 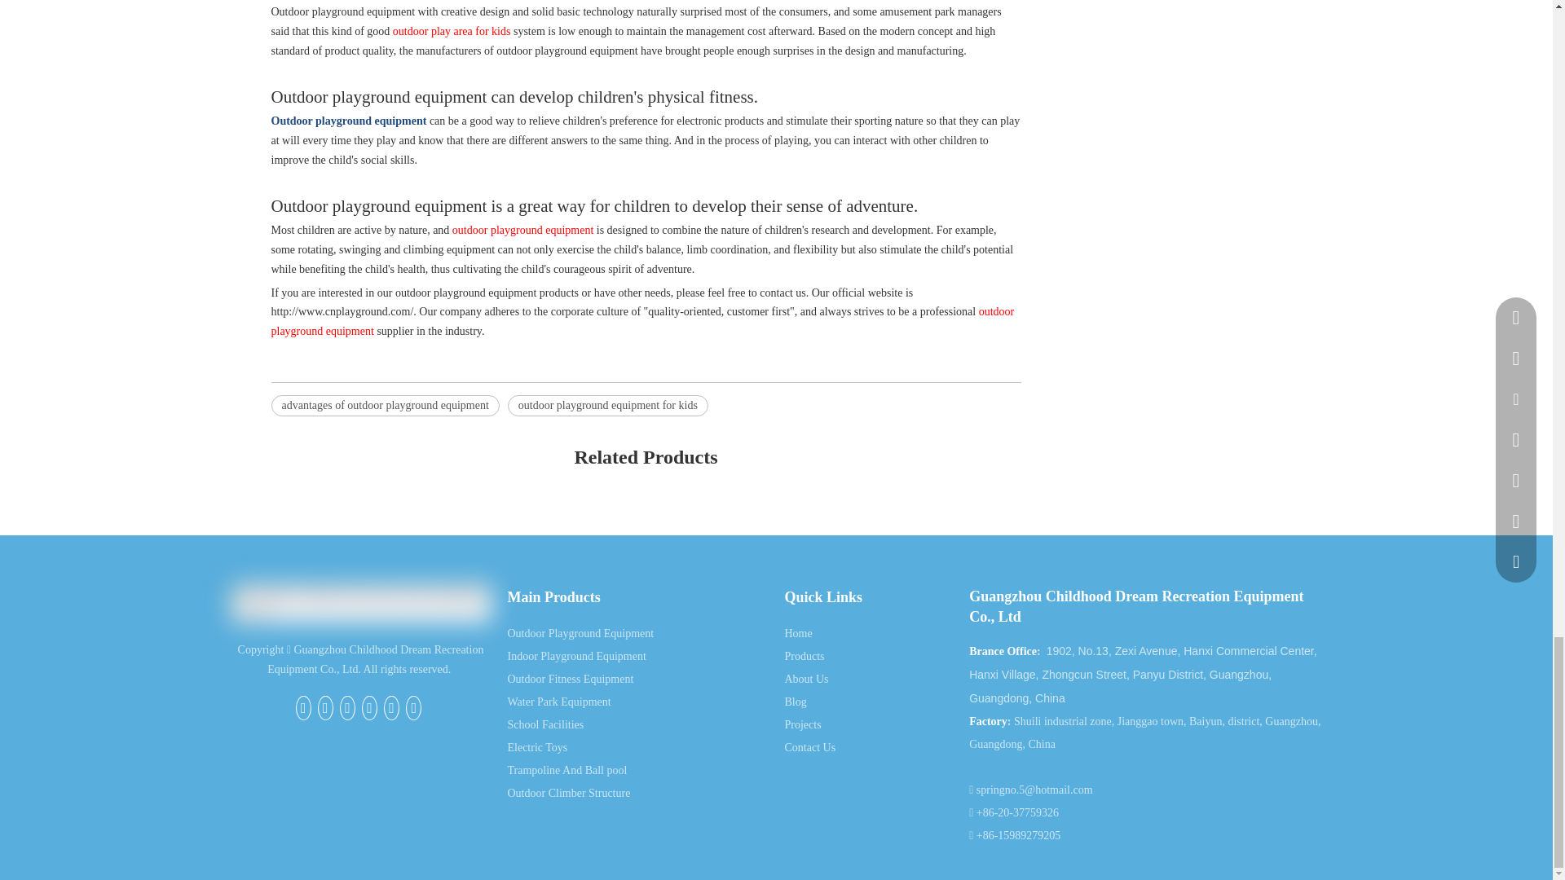 What do you see at coordinates (303, 708) in the screenshot?
I see `Facebook` at bounding box center [303, 708].